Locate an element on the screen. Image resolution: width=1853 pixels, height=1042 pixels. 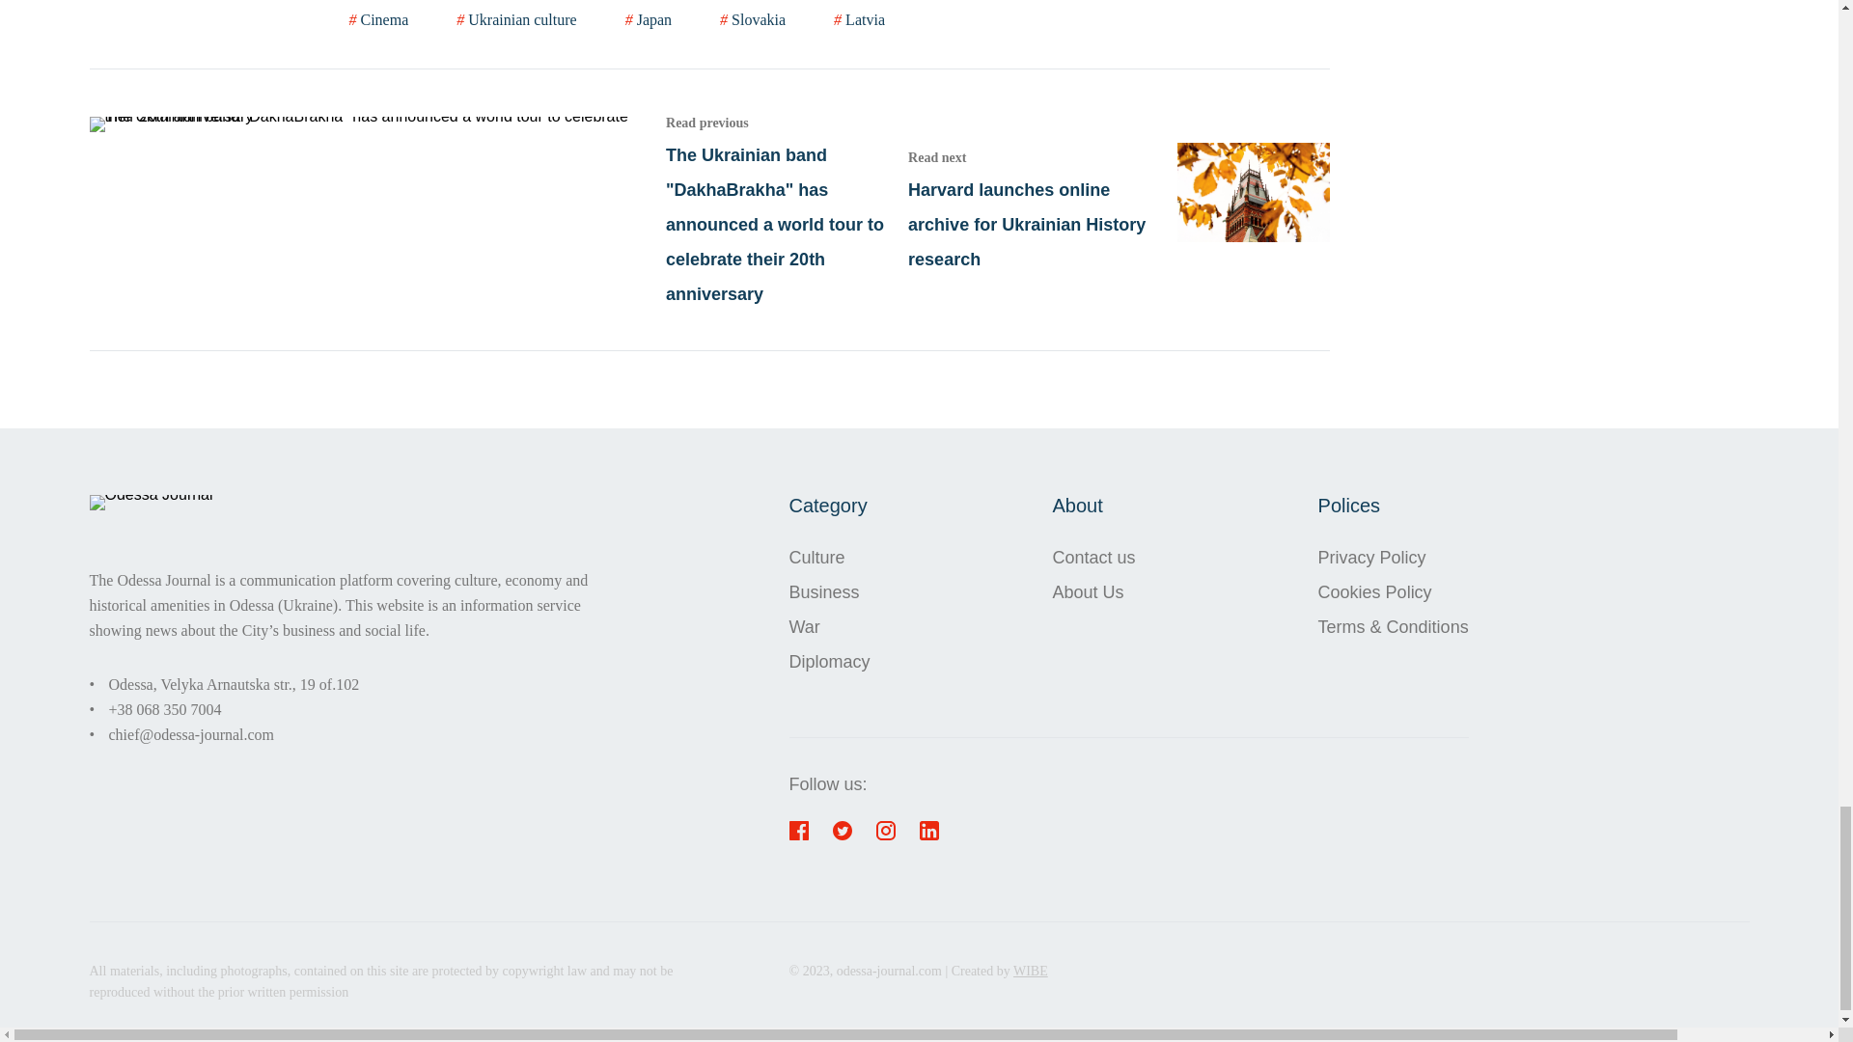
Latvia is located at coordinates (859, 18).